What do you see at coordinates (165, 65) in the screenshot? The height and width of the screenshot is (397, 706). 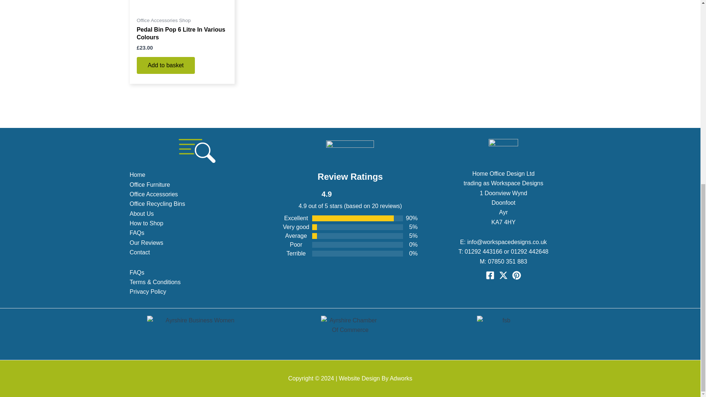 I see `Add to basket` at bounding box center [165, 65].